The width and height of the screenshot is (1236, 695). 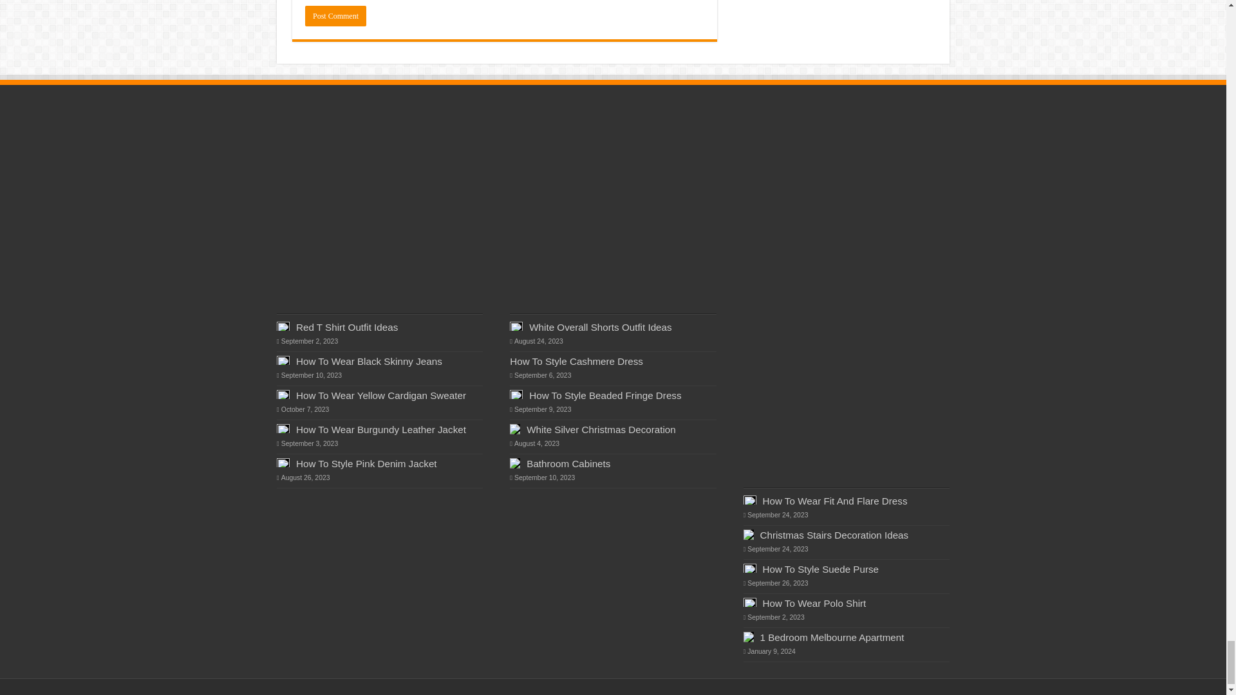 What do you see at coordinates (347, 327) in the screenshot?
I see `Red T Shirt Outfit Ideas` at bounding box center [347, 327].